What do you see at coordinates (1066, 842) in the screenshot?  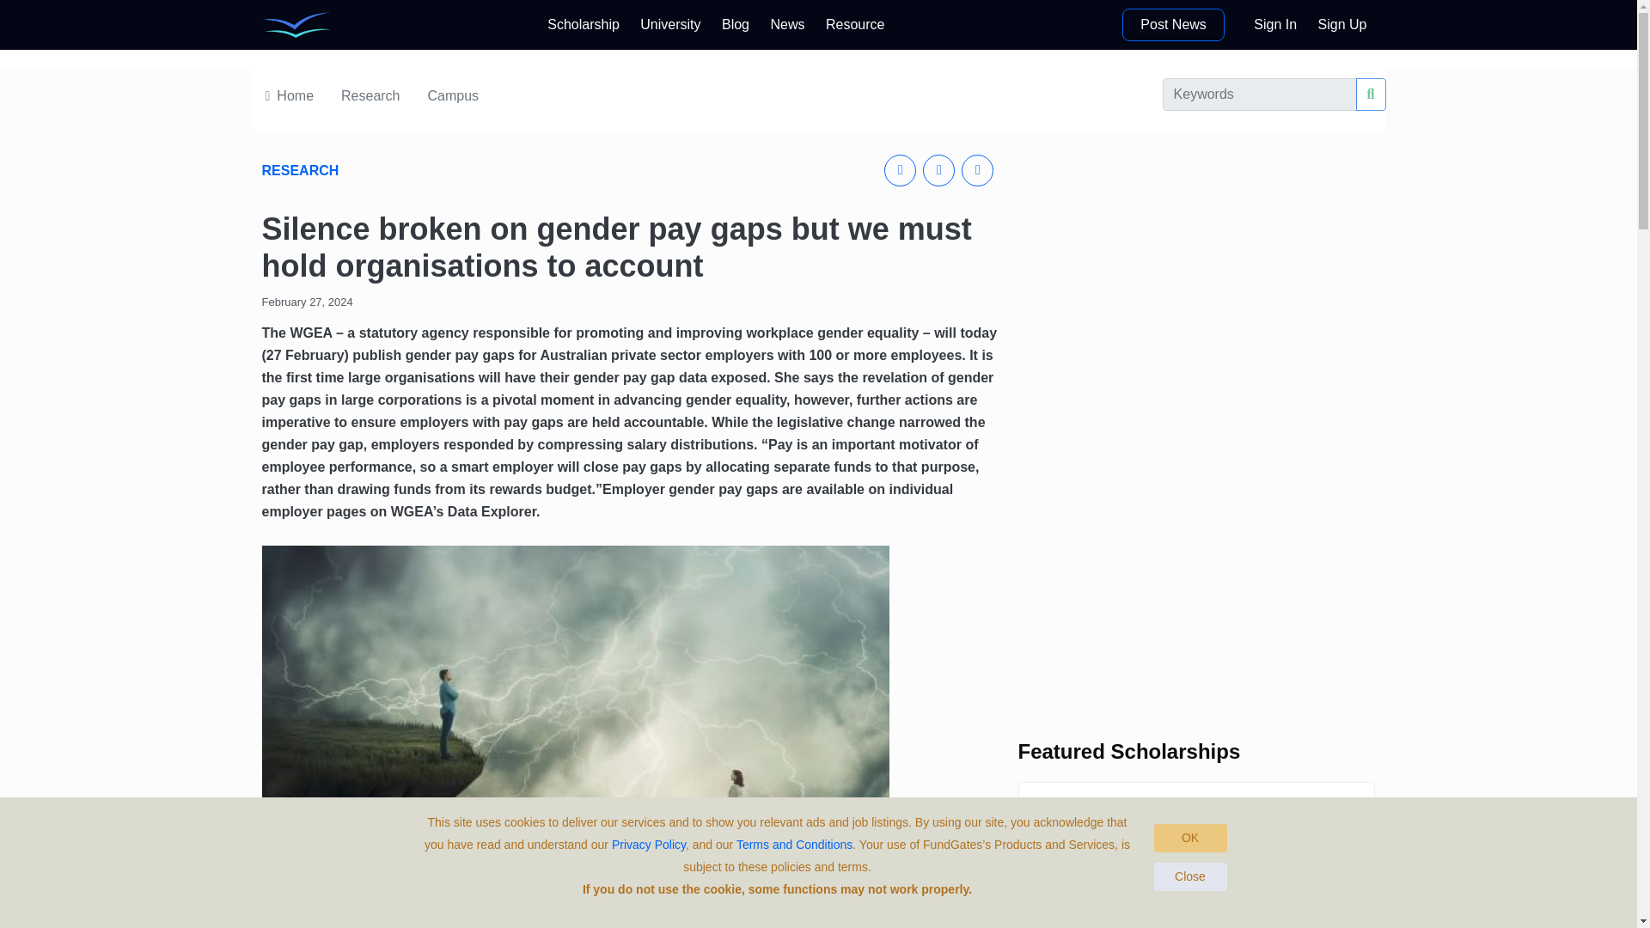 I see `Research` at bounding box center [1066, 842].